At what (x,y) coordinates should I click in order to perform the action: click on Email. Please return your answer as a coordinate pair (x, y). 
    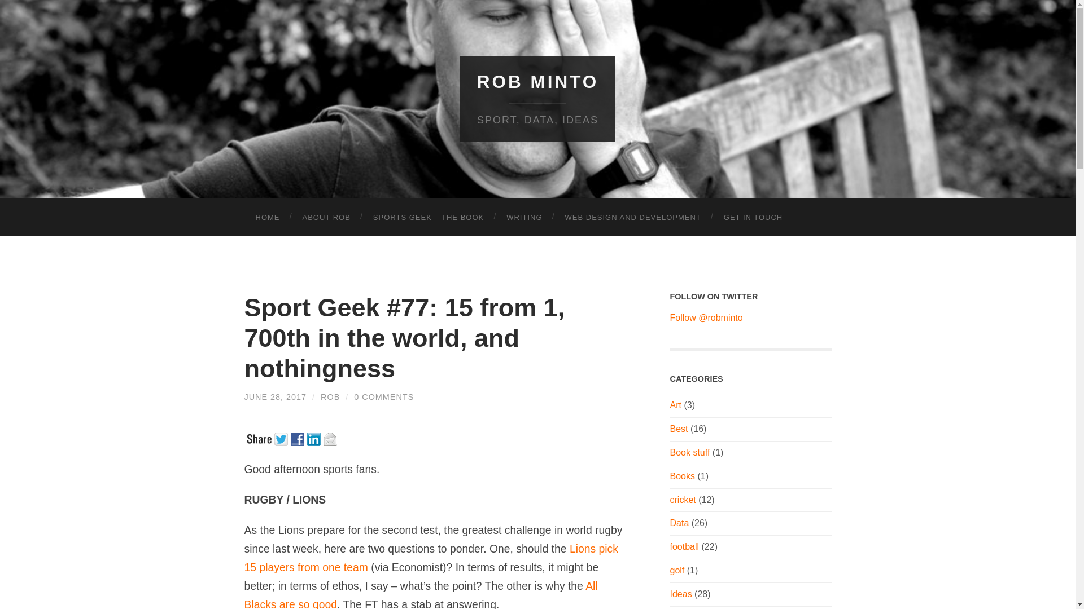
    Looking at the image, I should click on (331, 438).